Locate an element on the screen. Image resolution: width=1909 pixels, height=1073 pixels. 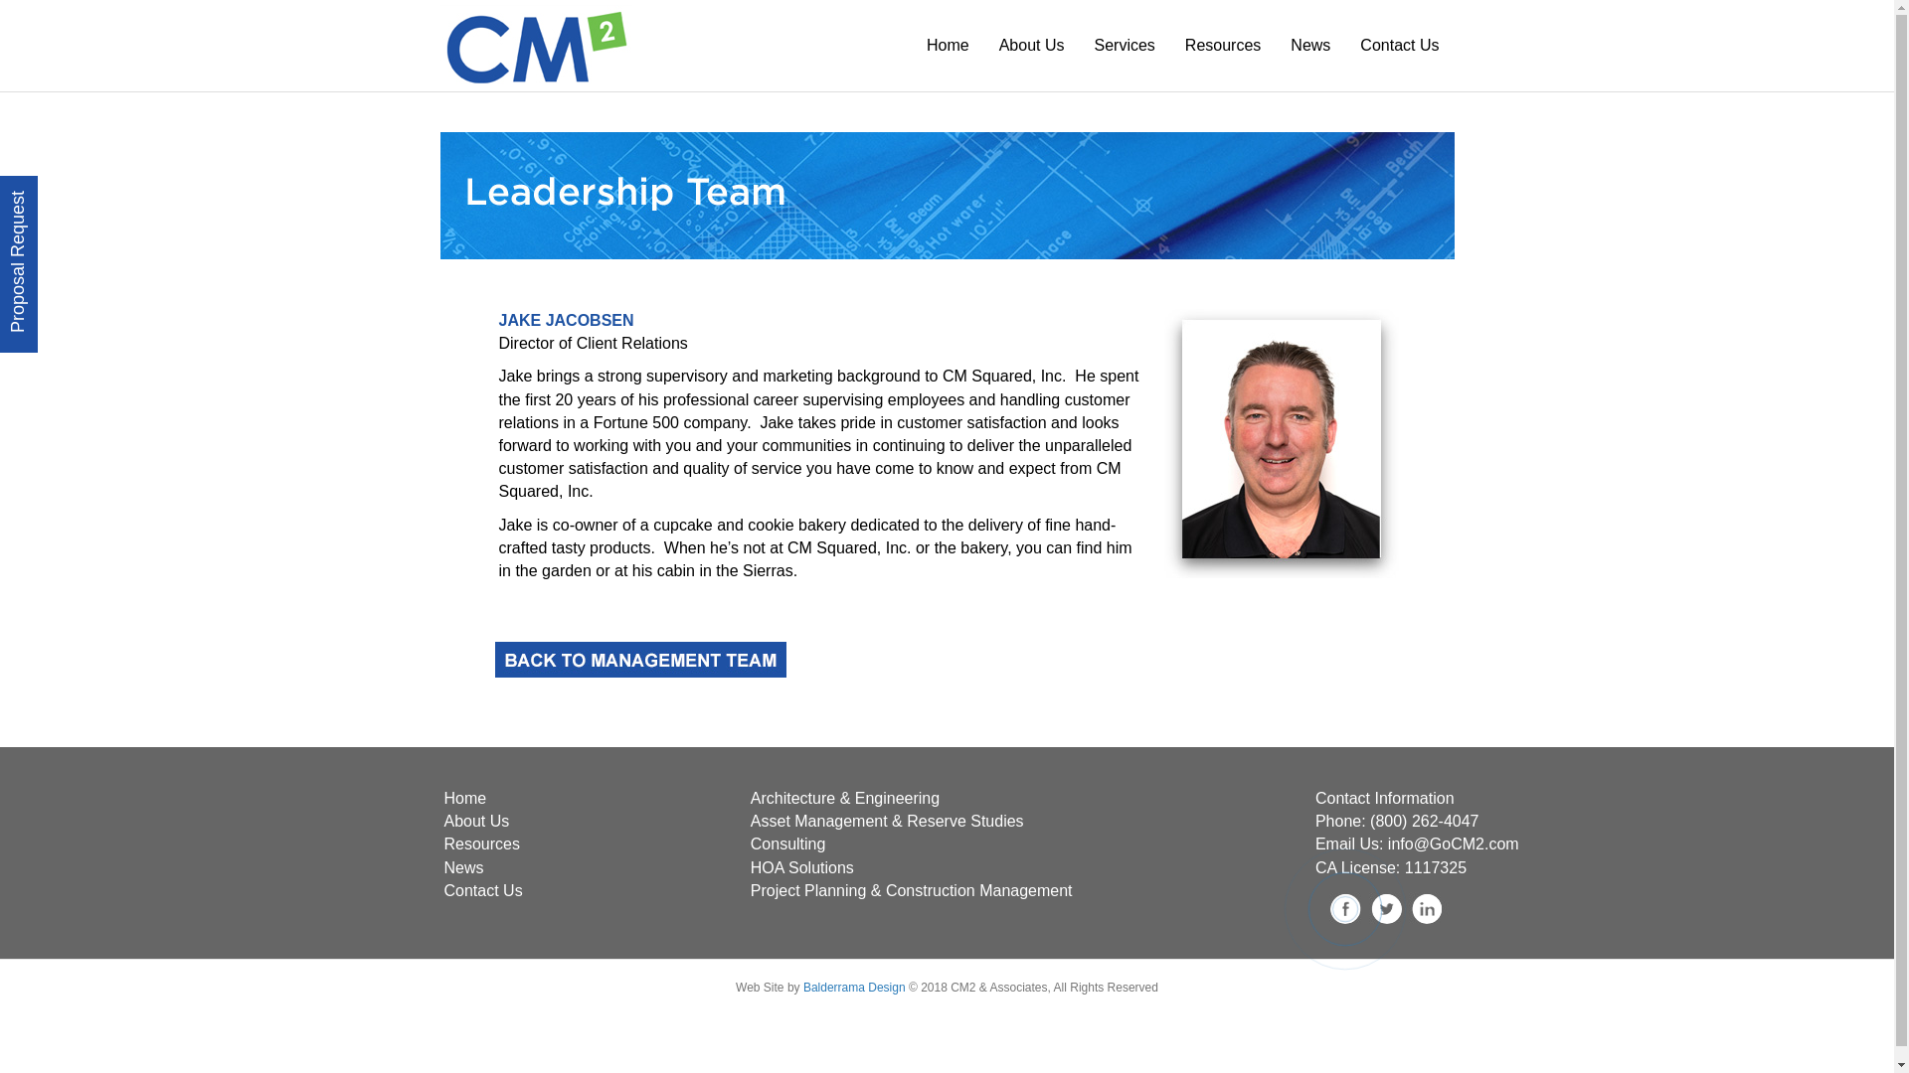
Balderrama Design is located at coordinates (852, 988).